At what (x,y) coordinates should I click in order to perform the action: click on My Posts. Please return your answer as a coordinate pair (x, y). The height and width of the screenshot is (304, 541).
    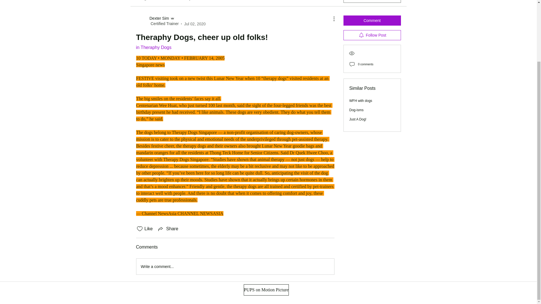
    Looking at the image, I should click on (193, 1).